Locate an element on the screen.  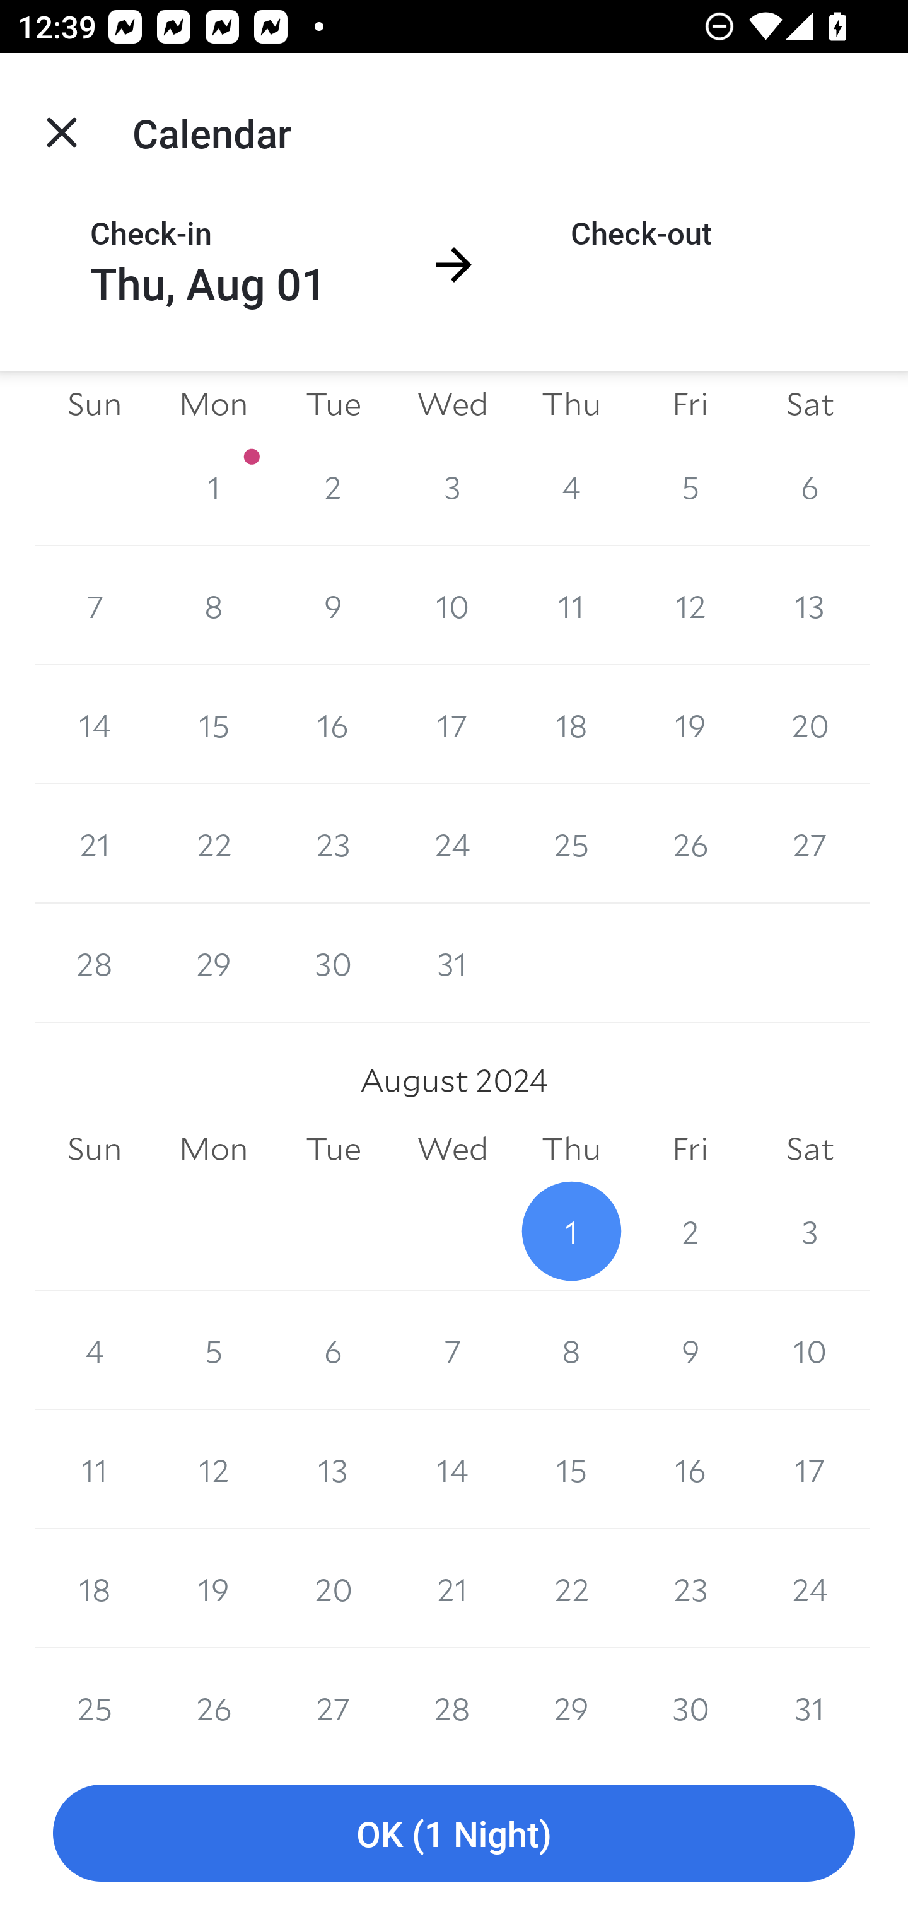
21 21 July 2024 is located at coordinates (95, 843).